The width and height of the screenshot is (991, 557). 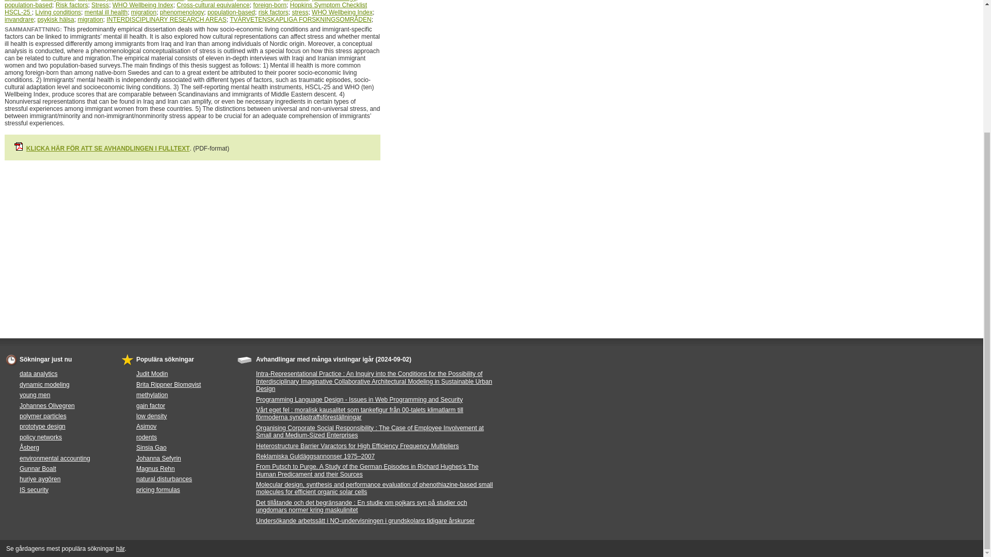 I want to click on Living conditions, so click(x=210, y=1).